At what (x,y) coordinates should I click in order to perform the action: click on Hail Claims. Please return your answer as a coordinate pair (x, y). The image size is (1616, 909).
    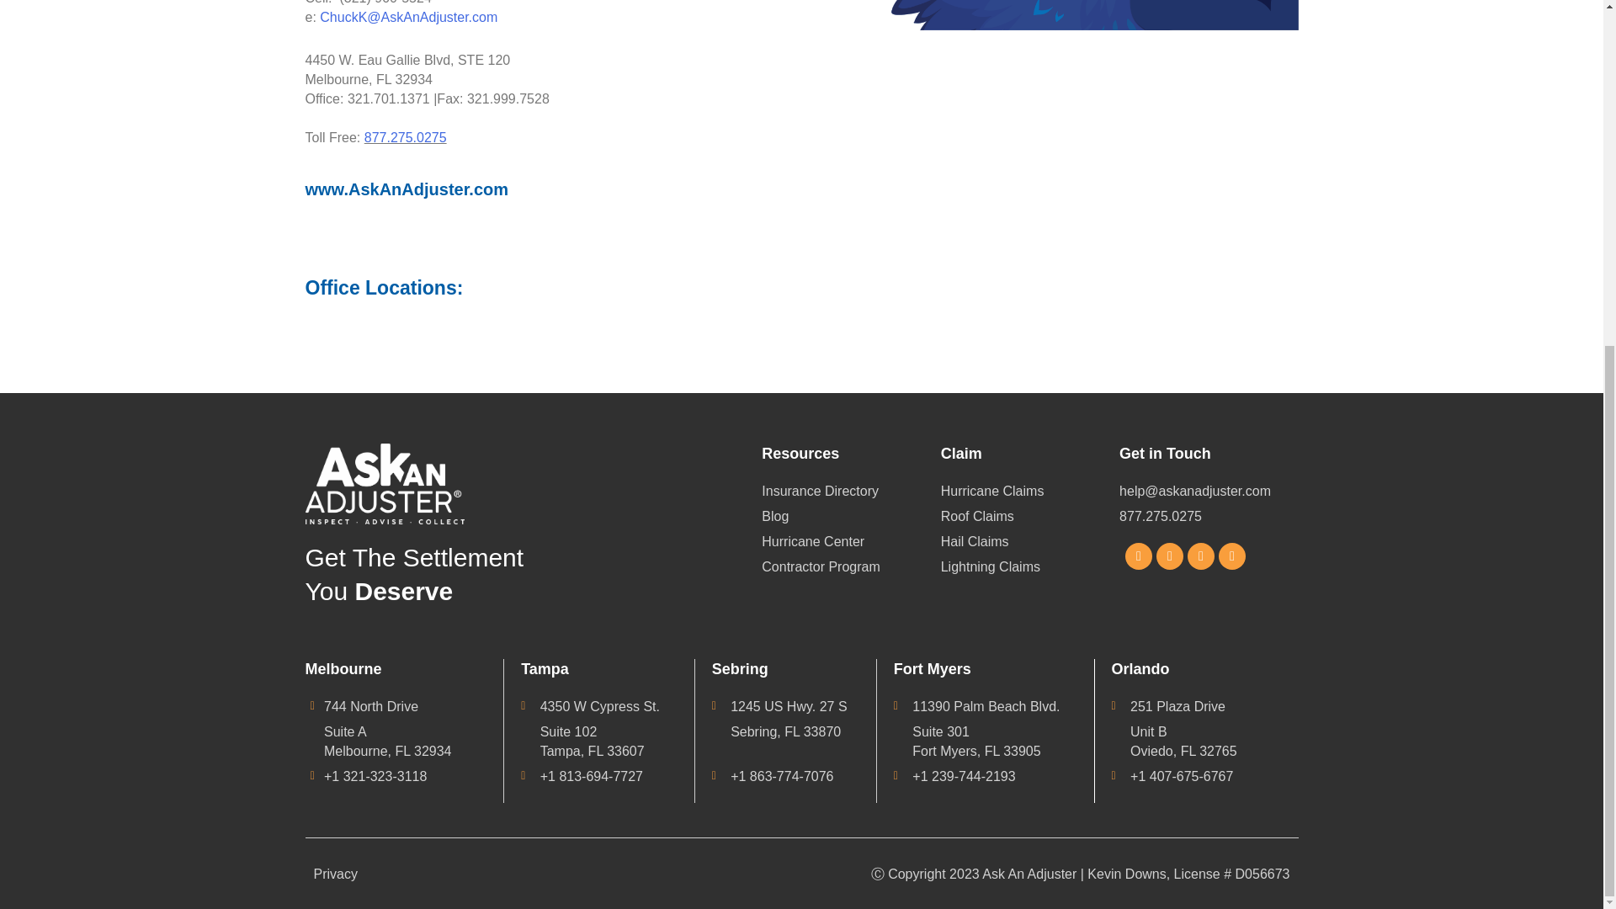
    Looking at the image, I should click on (1030, 540).